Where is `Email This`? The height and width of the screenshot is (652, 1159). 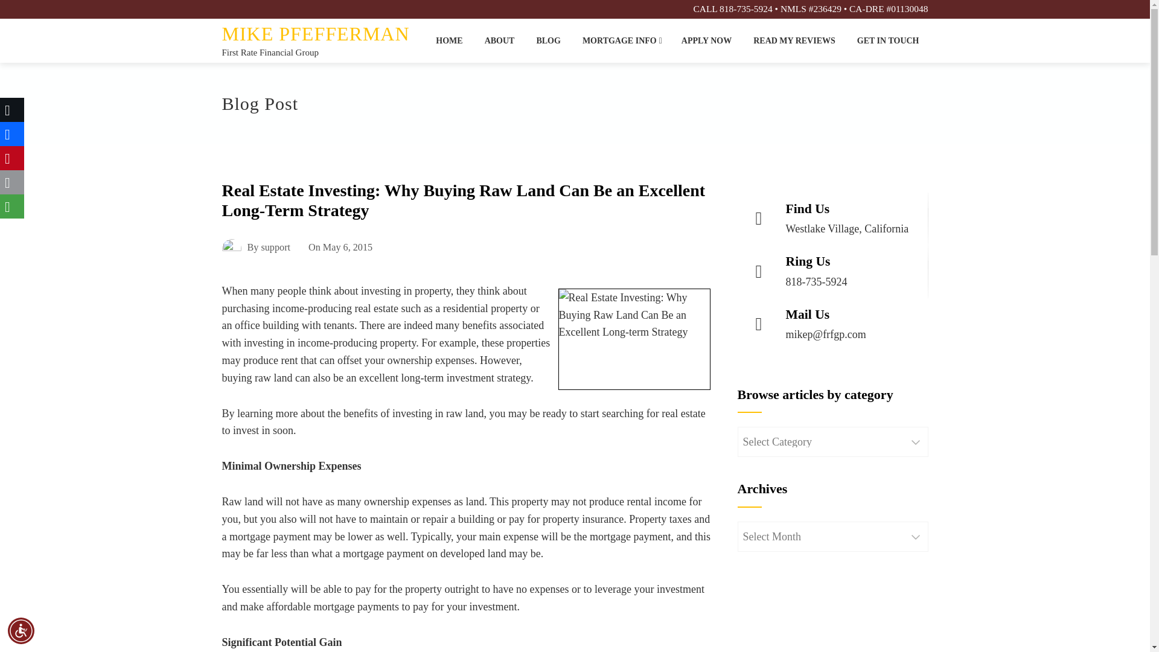
Email This is located at coordinates (12, 182).